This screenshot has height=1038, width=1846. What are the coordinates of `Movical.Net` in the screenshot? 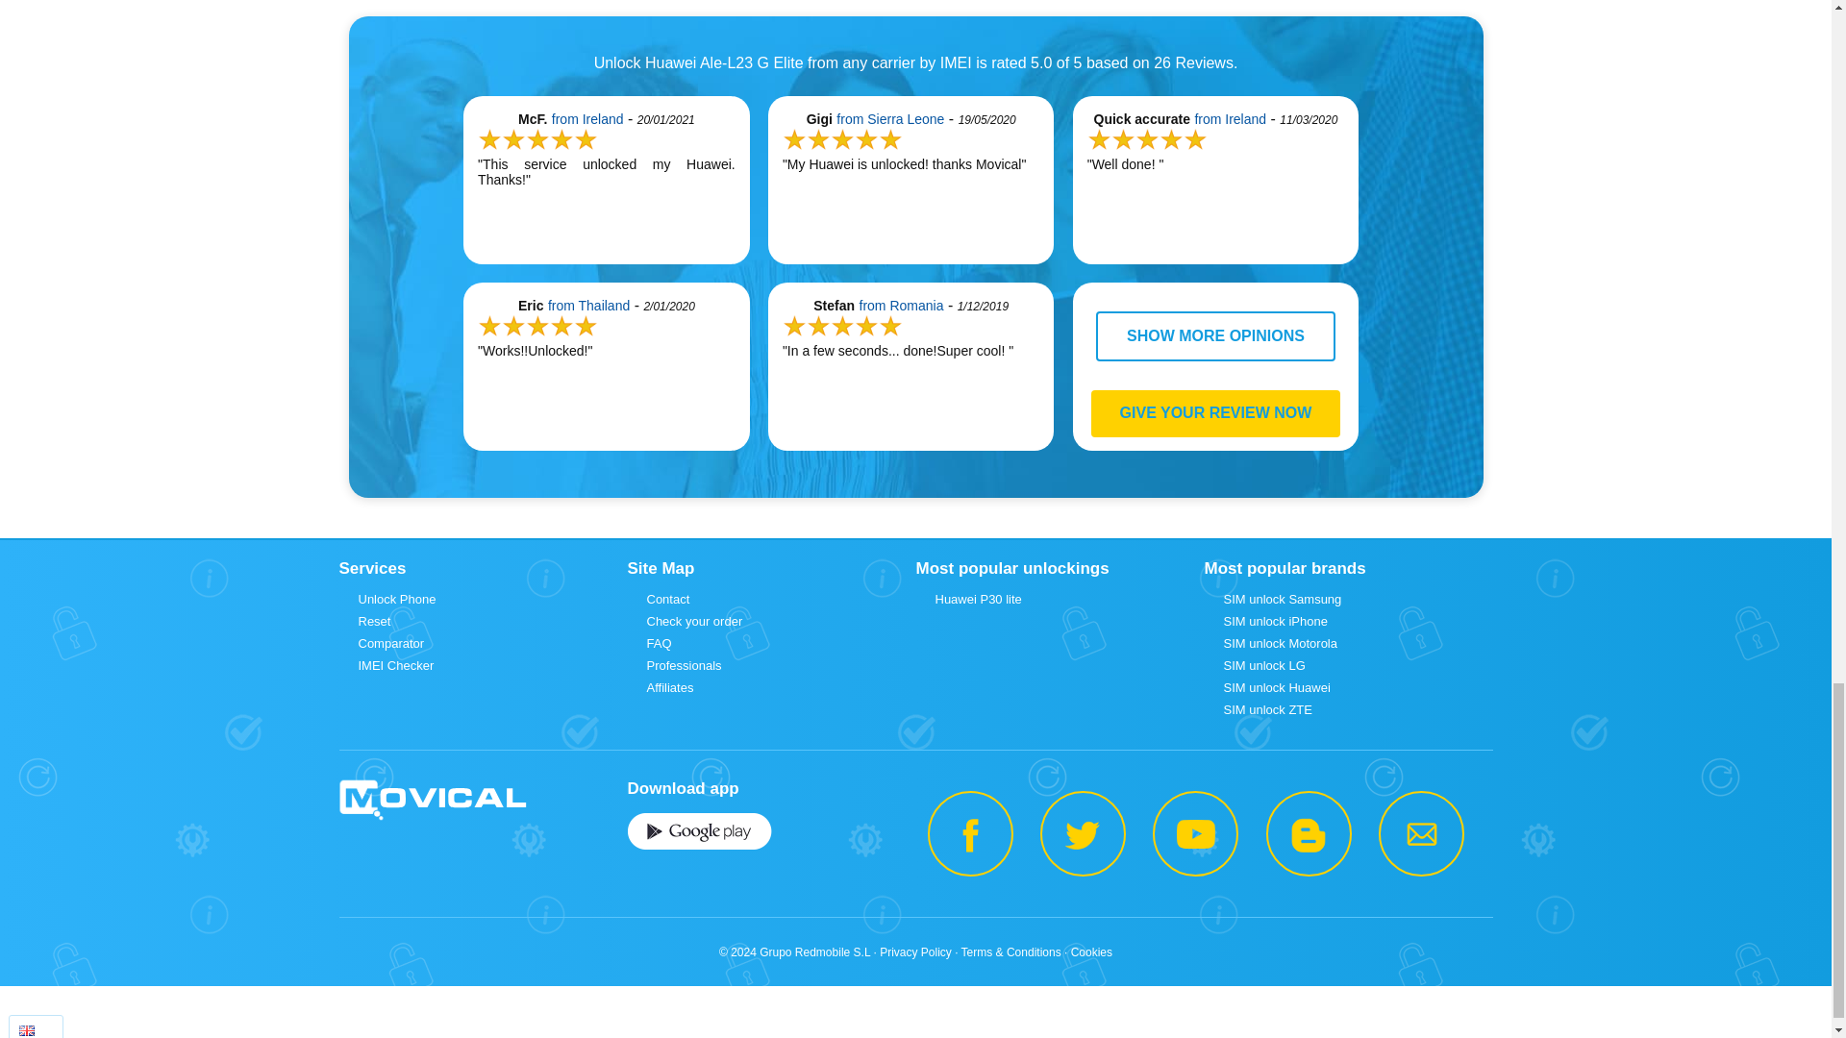 It's located at (432, 802).